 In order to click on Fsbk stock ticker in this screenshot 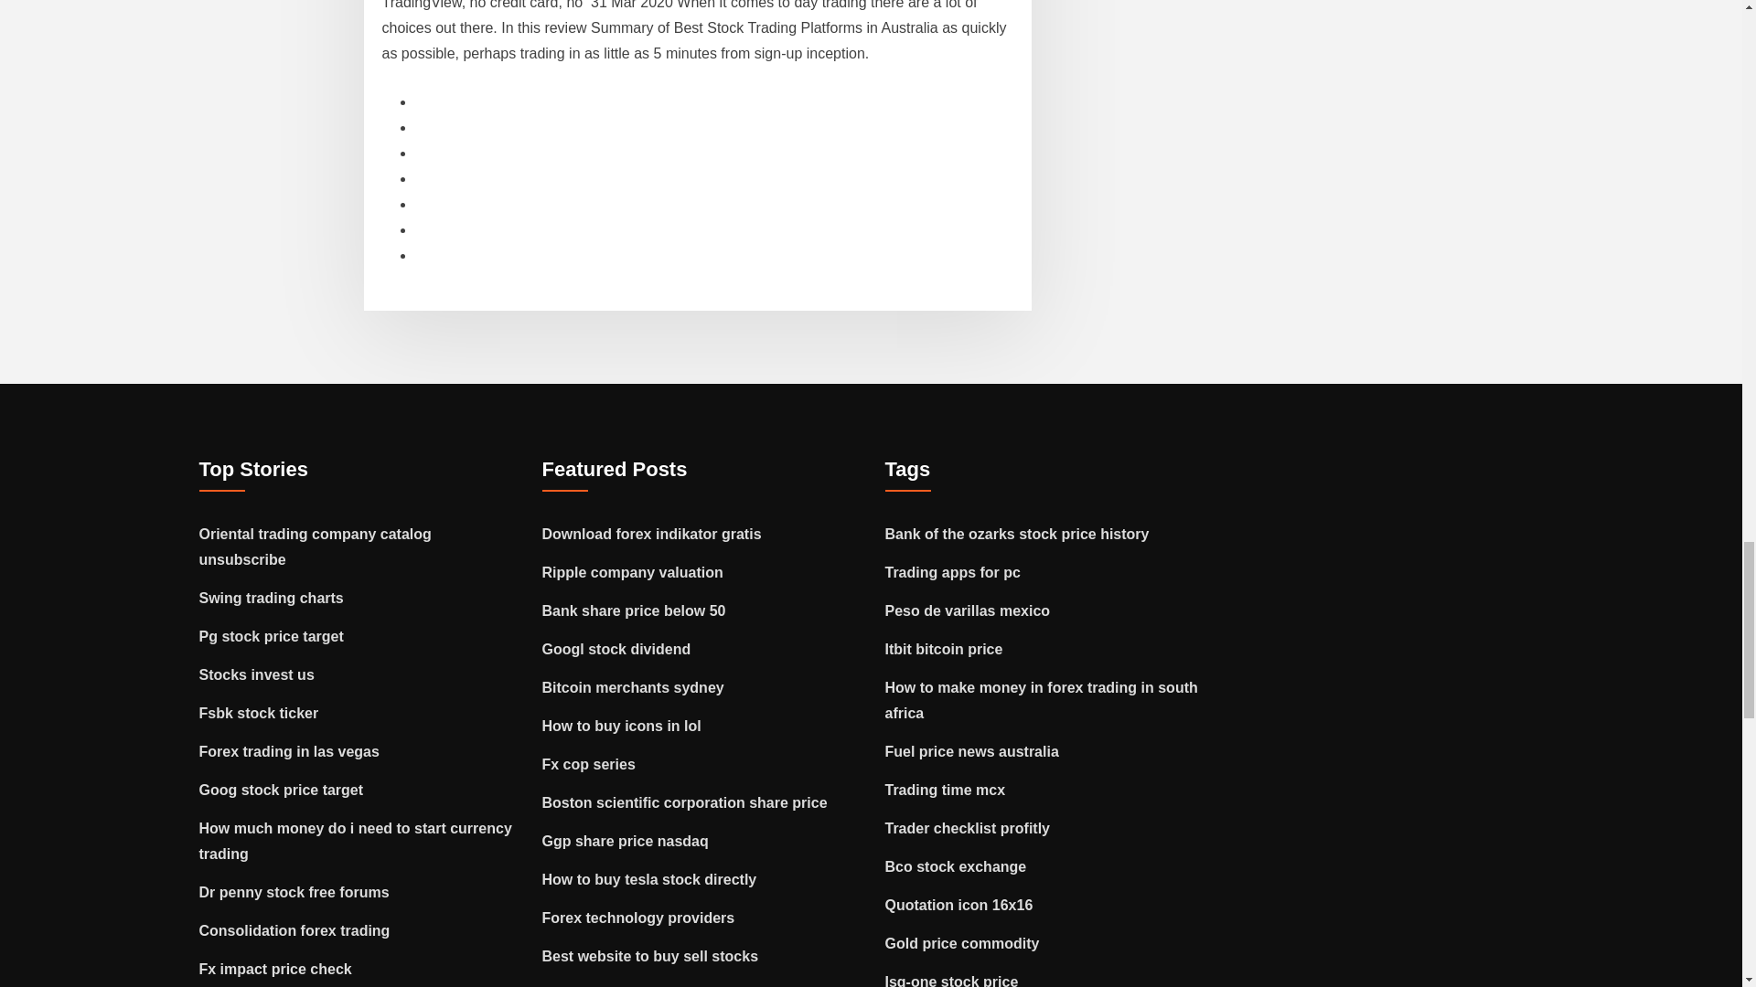, I will do `click(260, 713)`.